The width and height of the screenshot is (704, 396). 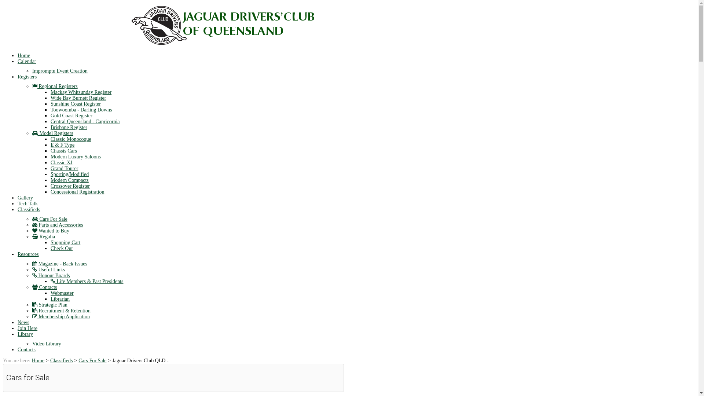 I want to click on Classifieds, so click(x=62, y=361).